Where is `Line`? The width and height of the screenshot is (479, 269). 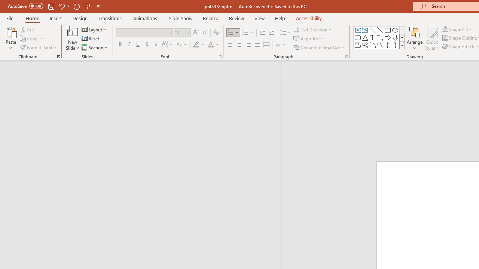
Line is located at coordinates (373, 30).